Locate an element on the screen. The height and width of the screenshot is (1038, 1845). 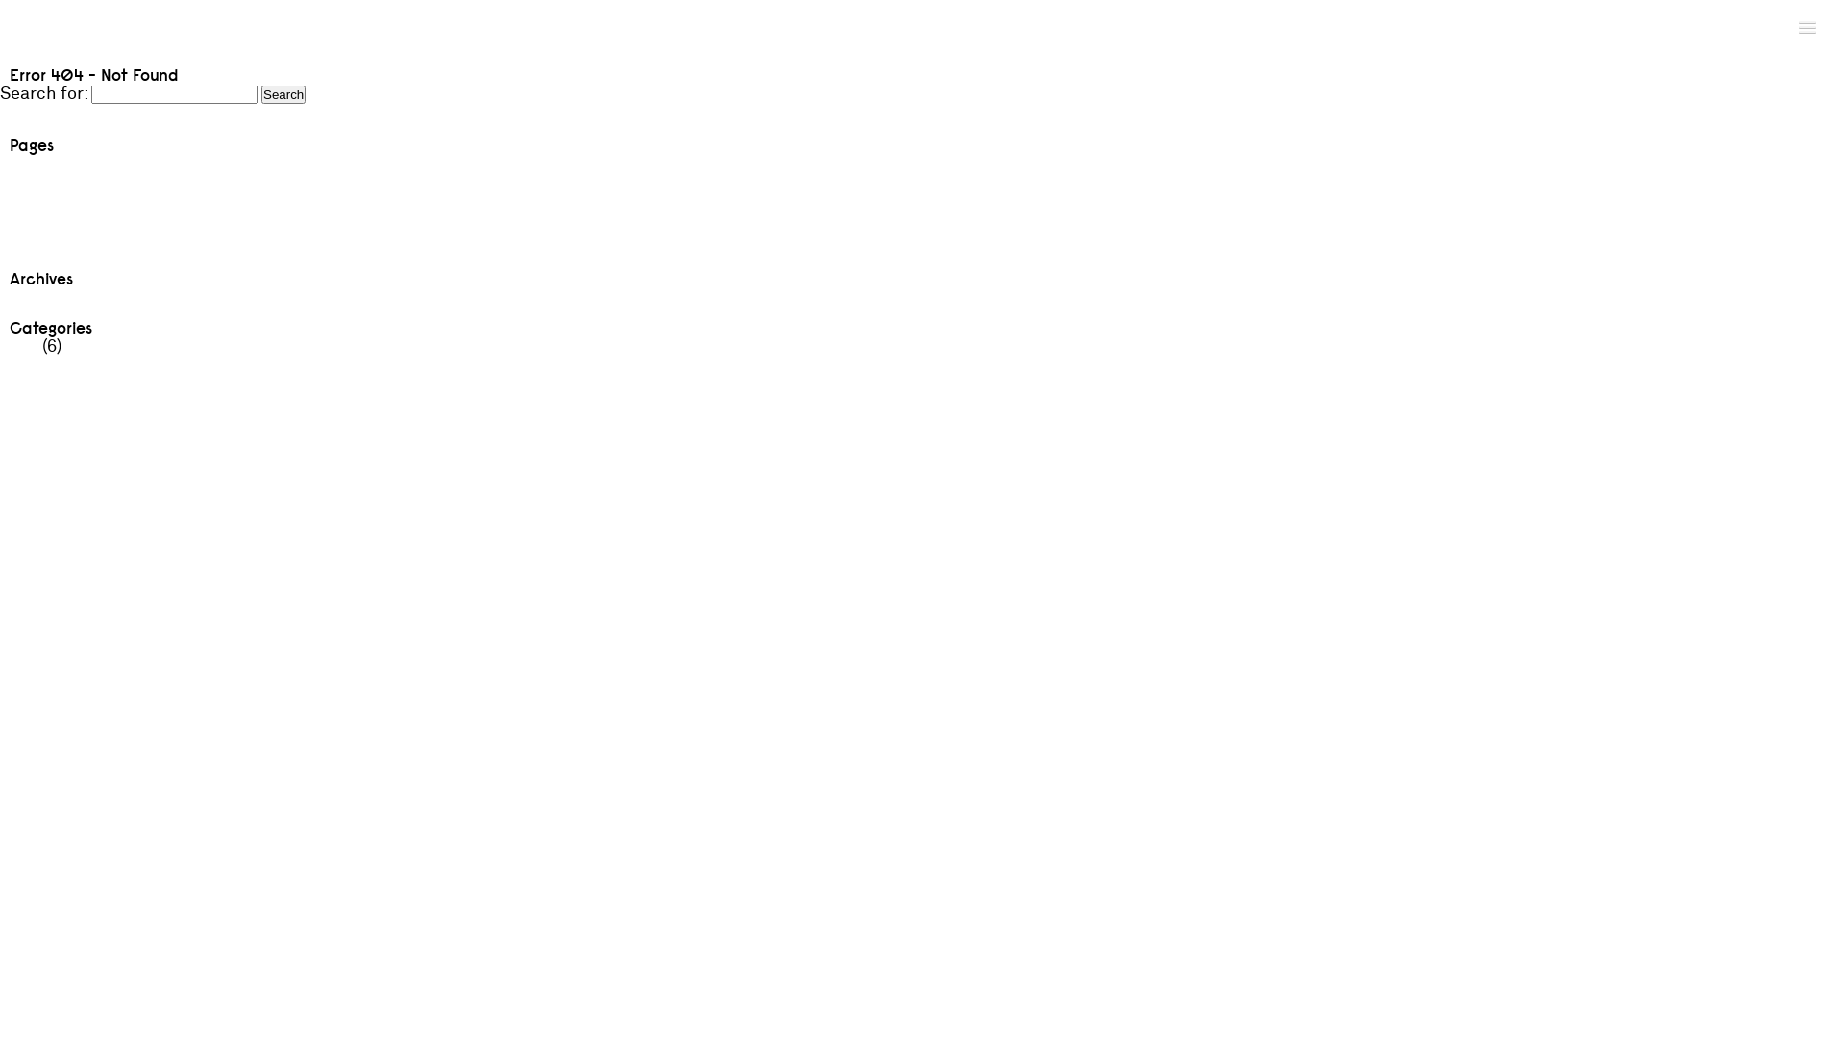
Om is located at coordinates (13, 227).